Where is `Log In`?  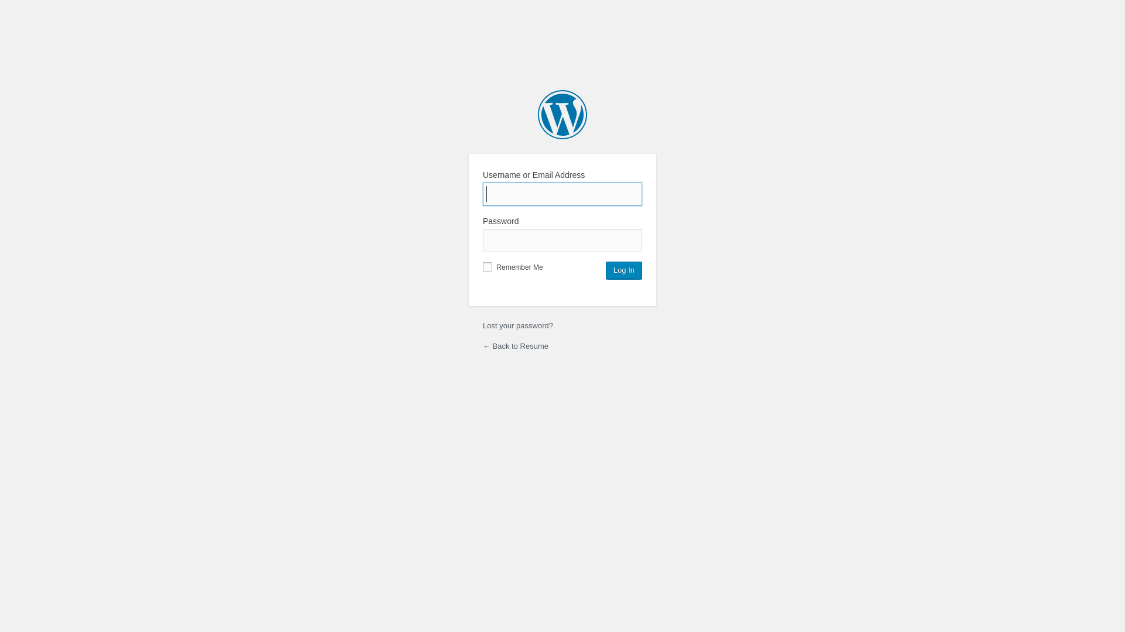
Log In is located at coordinates (624, 270).